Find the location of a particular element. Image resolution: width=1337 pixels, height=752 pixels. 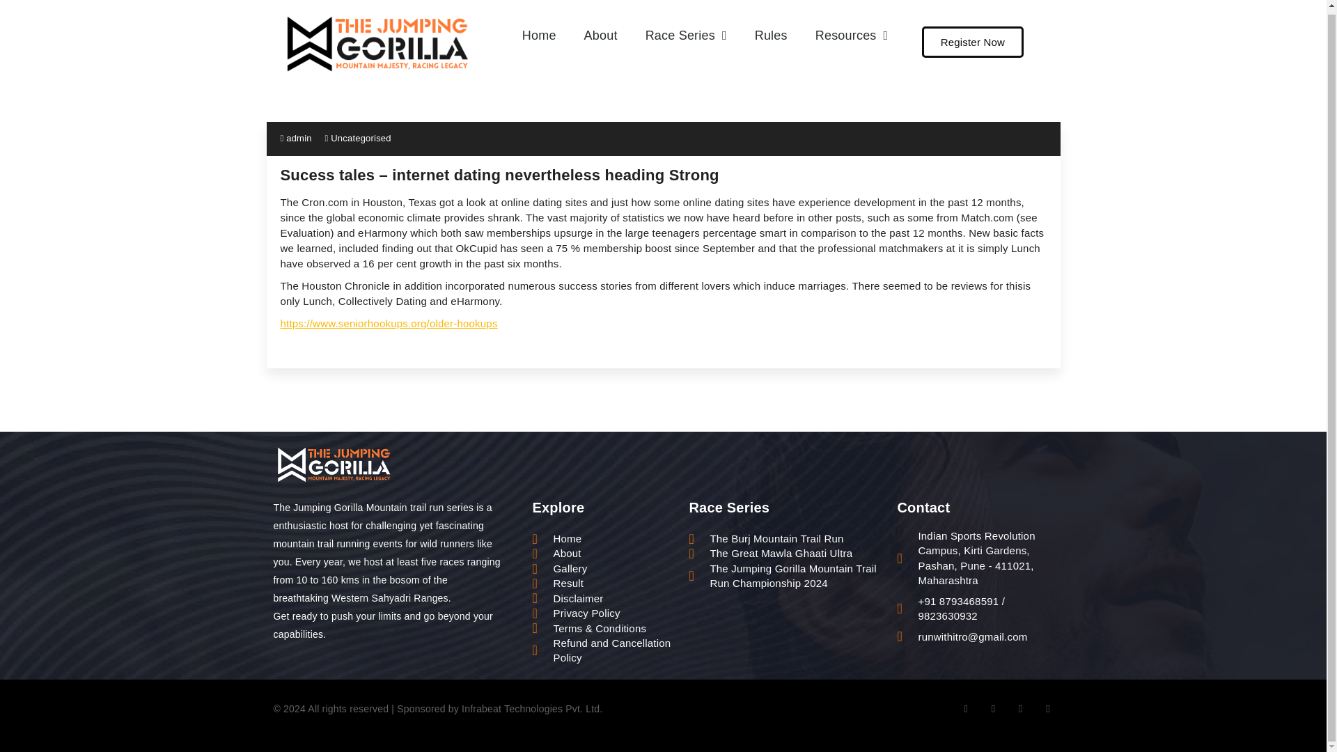

About is located at coordinates (600, 31).